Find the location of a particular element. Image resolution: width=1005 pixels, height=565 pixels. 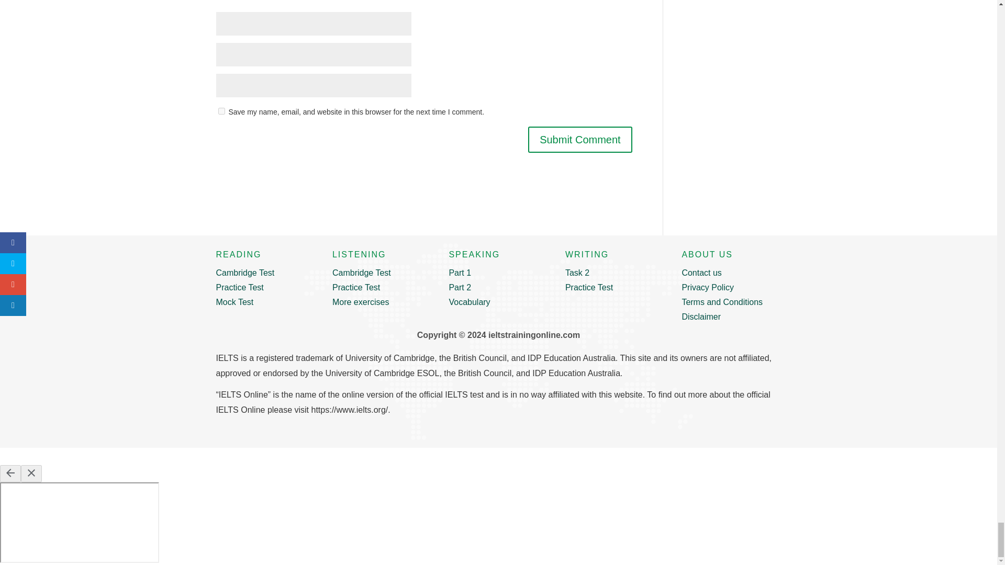

Submit Comment is located at coordinates (580, 139).